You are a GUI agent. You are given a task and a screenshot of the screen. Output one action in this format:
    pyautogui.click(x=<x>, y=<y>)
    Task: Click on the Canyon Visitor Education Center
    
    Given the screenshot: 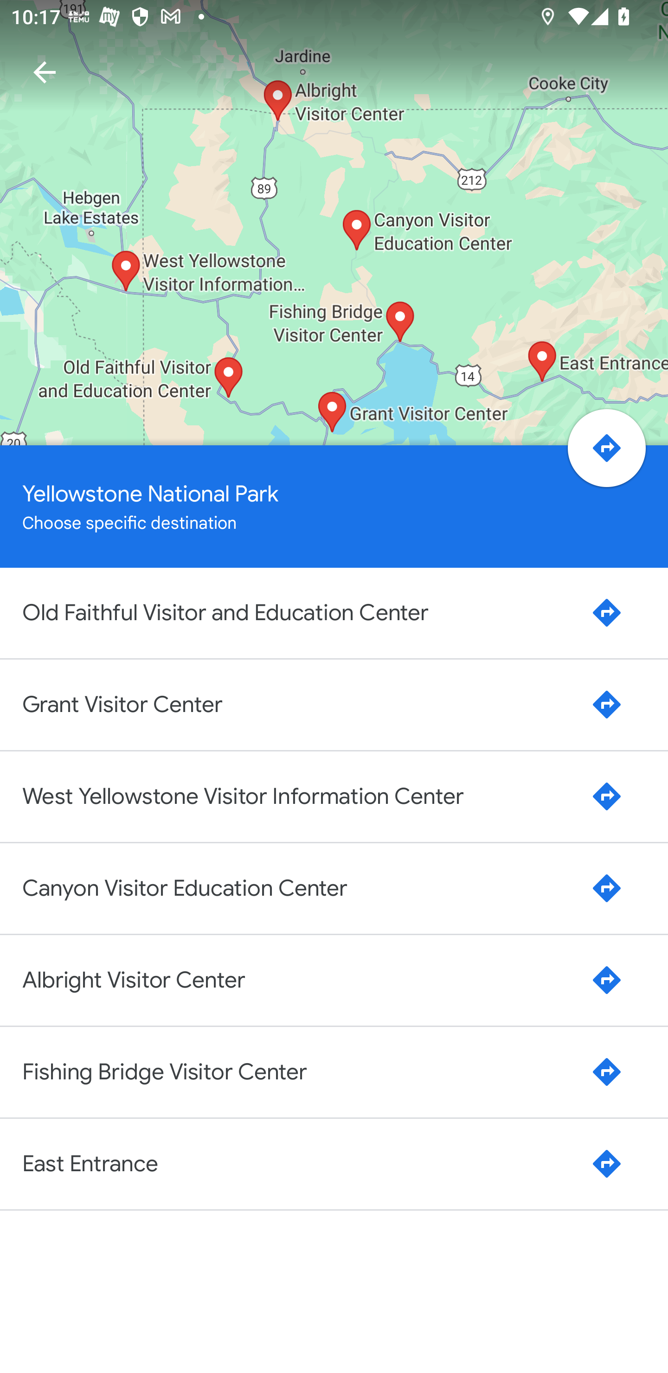 What is the action you would take?
    pyautogui.click(x=297, y=888)
    